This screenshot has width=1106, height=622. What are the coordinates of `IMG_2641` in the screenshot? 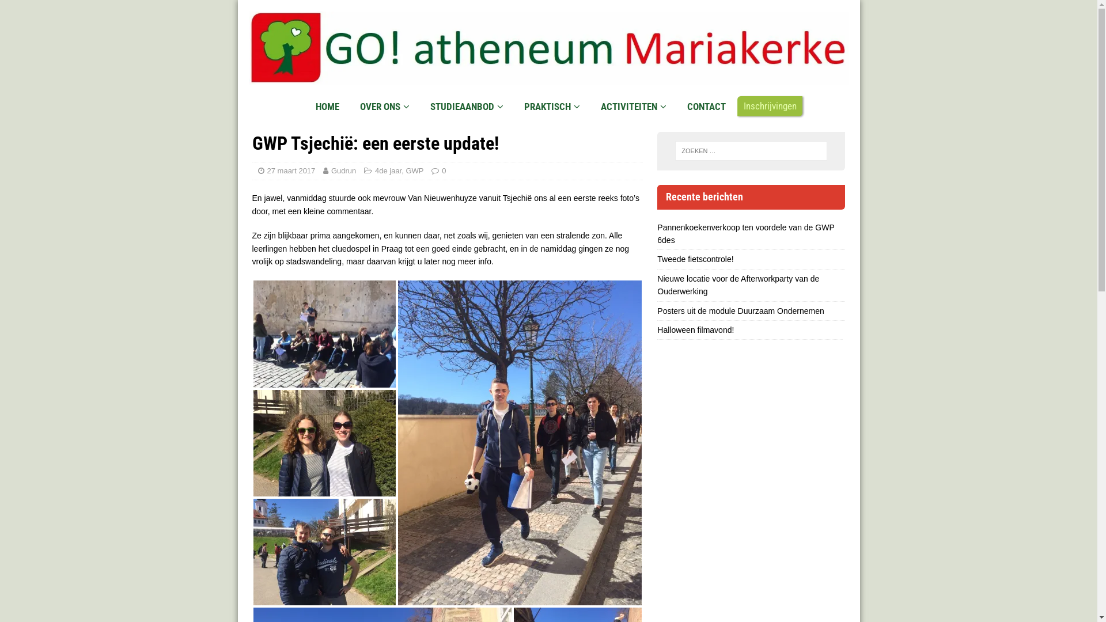 It's located at (325, 443).